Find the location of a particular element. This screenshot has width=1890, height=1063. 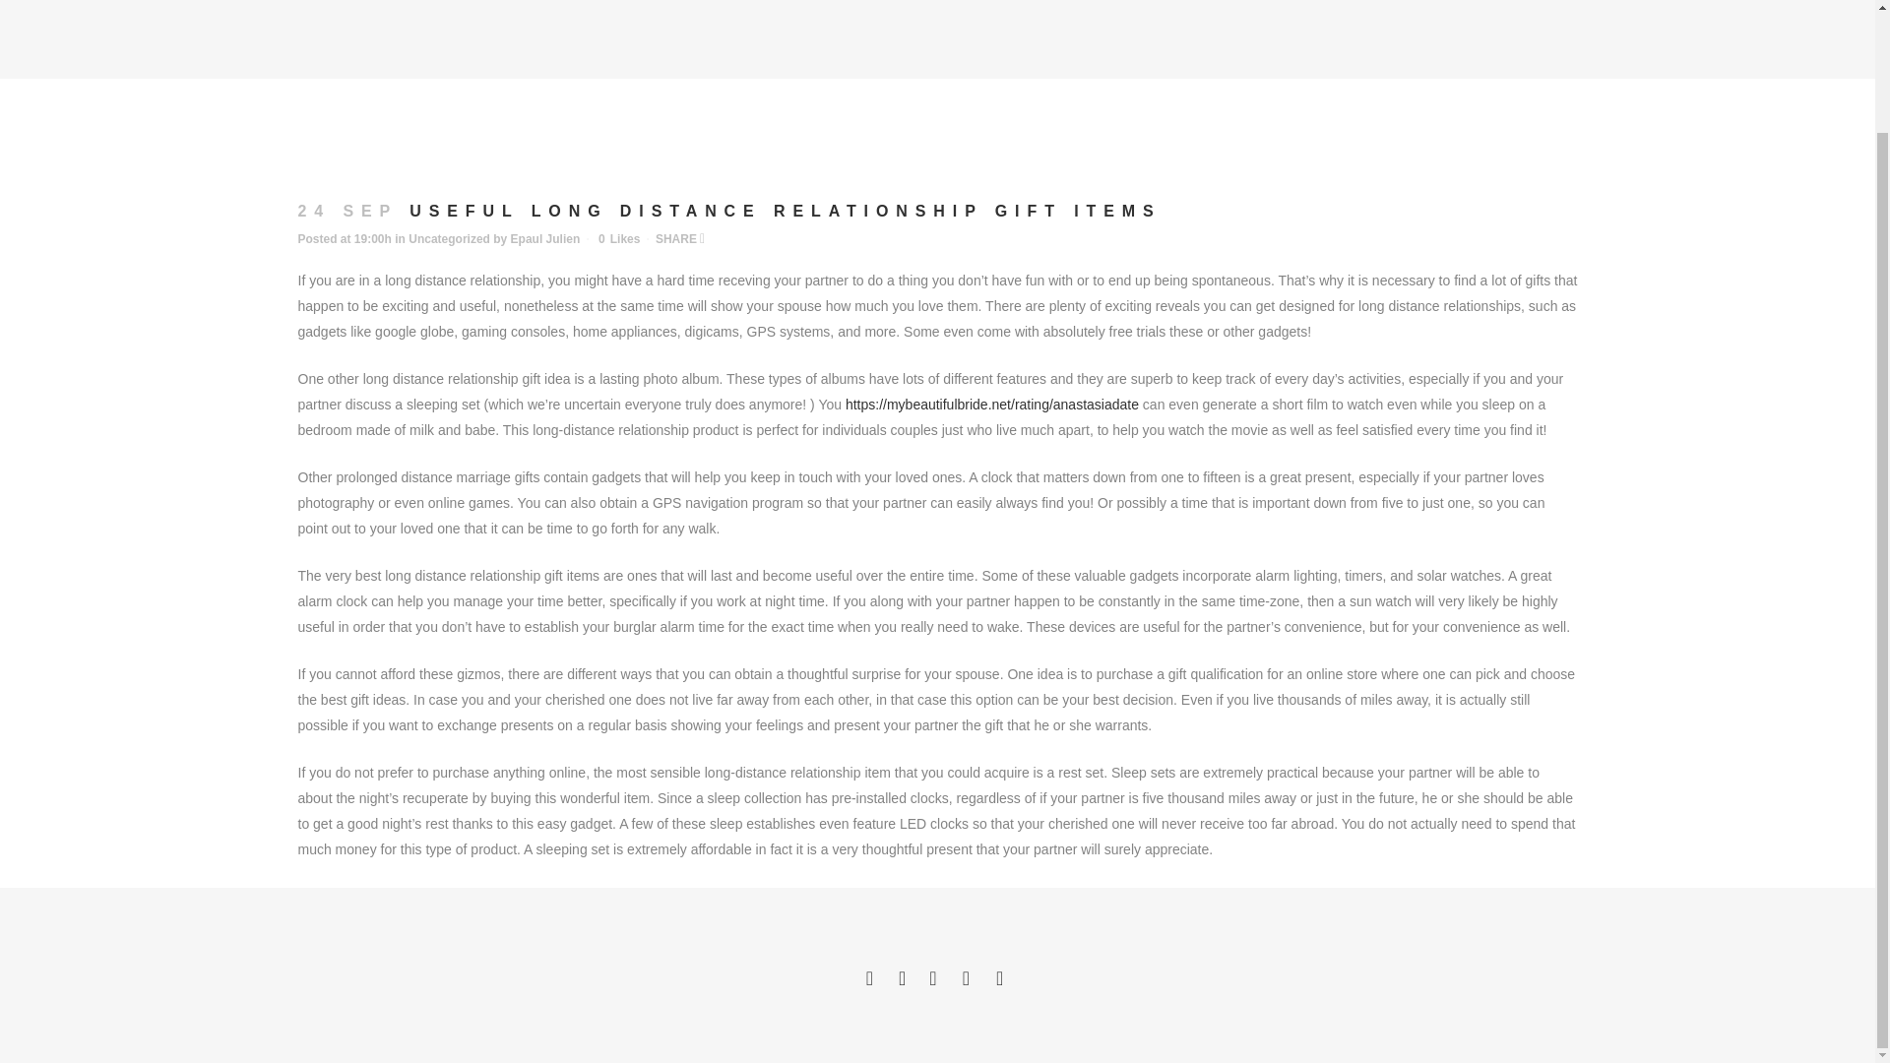

Epaul Julien is located at coordinates (545, 238).